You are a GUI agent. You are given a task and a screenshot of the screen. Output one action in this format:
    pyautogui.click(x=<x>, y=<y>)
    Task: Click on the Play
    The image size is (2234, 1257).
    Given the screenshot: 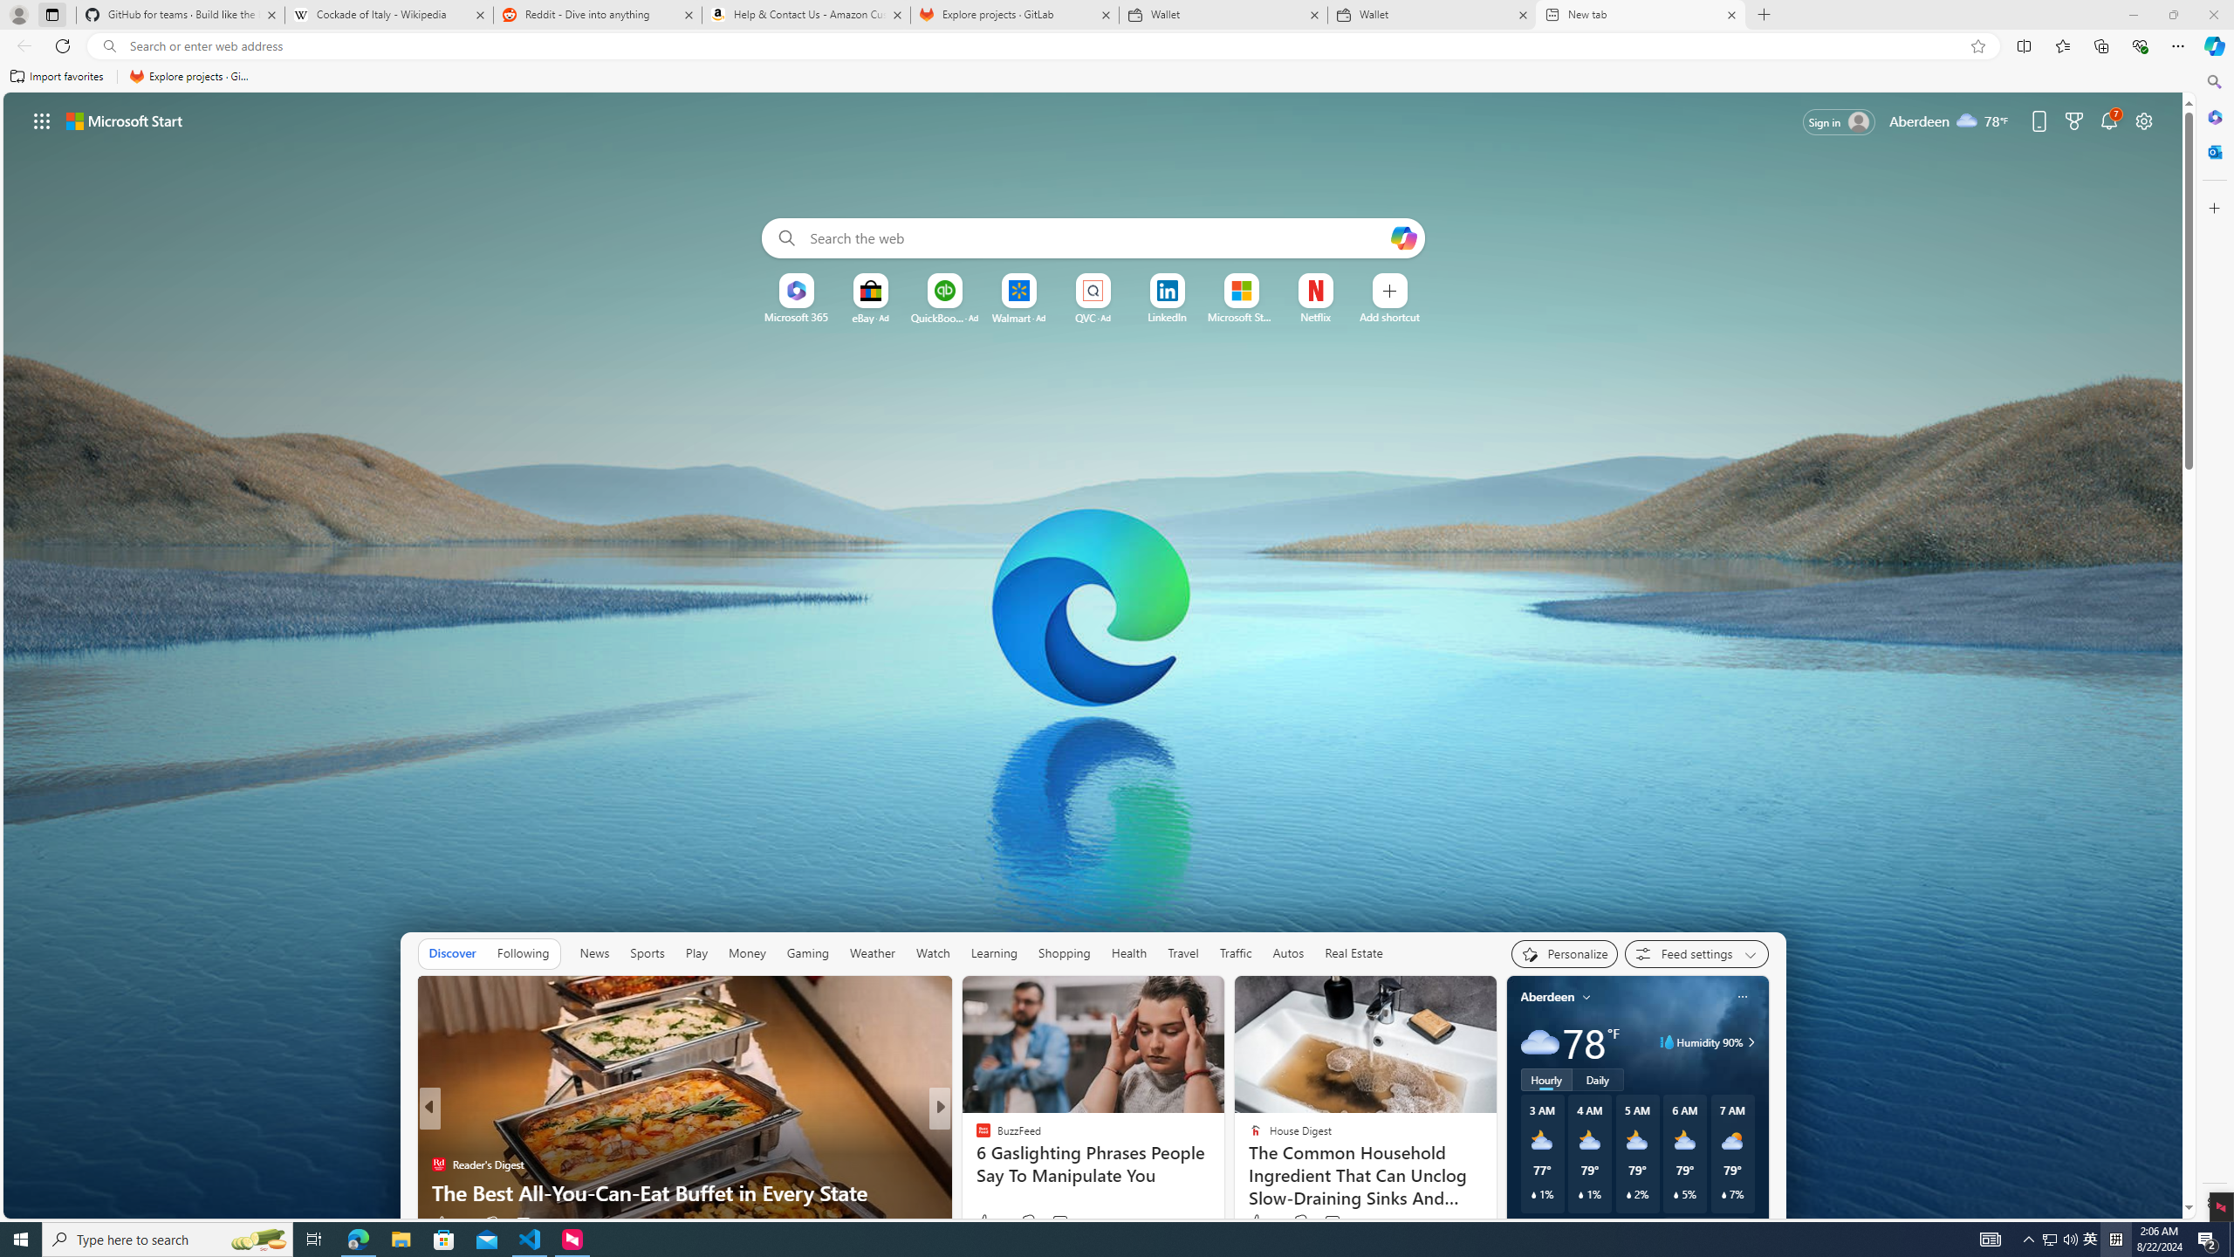 What is the action you would take?
    pyautogui.click(x=696, y=953)
    